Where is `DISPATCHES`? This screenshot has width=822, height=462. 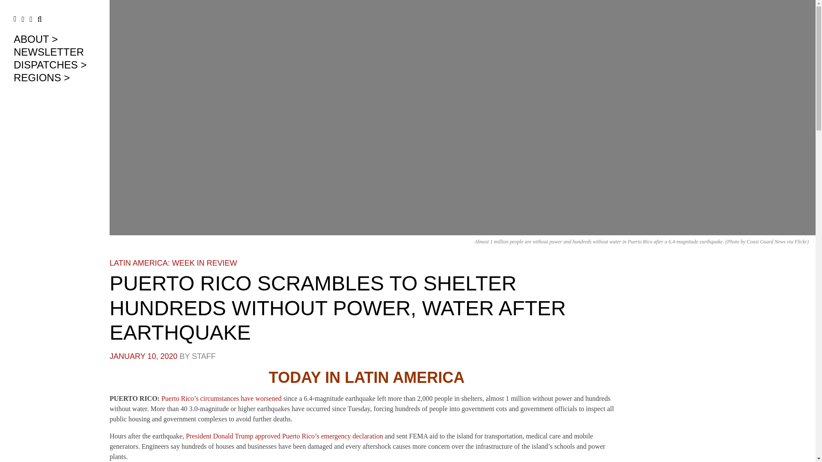 DISPATCHES is located at coordinates (51, 65).